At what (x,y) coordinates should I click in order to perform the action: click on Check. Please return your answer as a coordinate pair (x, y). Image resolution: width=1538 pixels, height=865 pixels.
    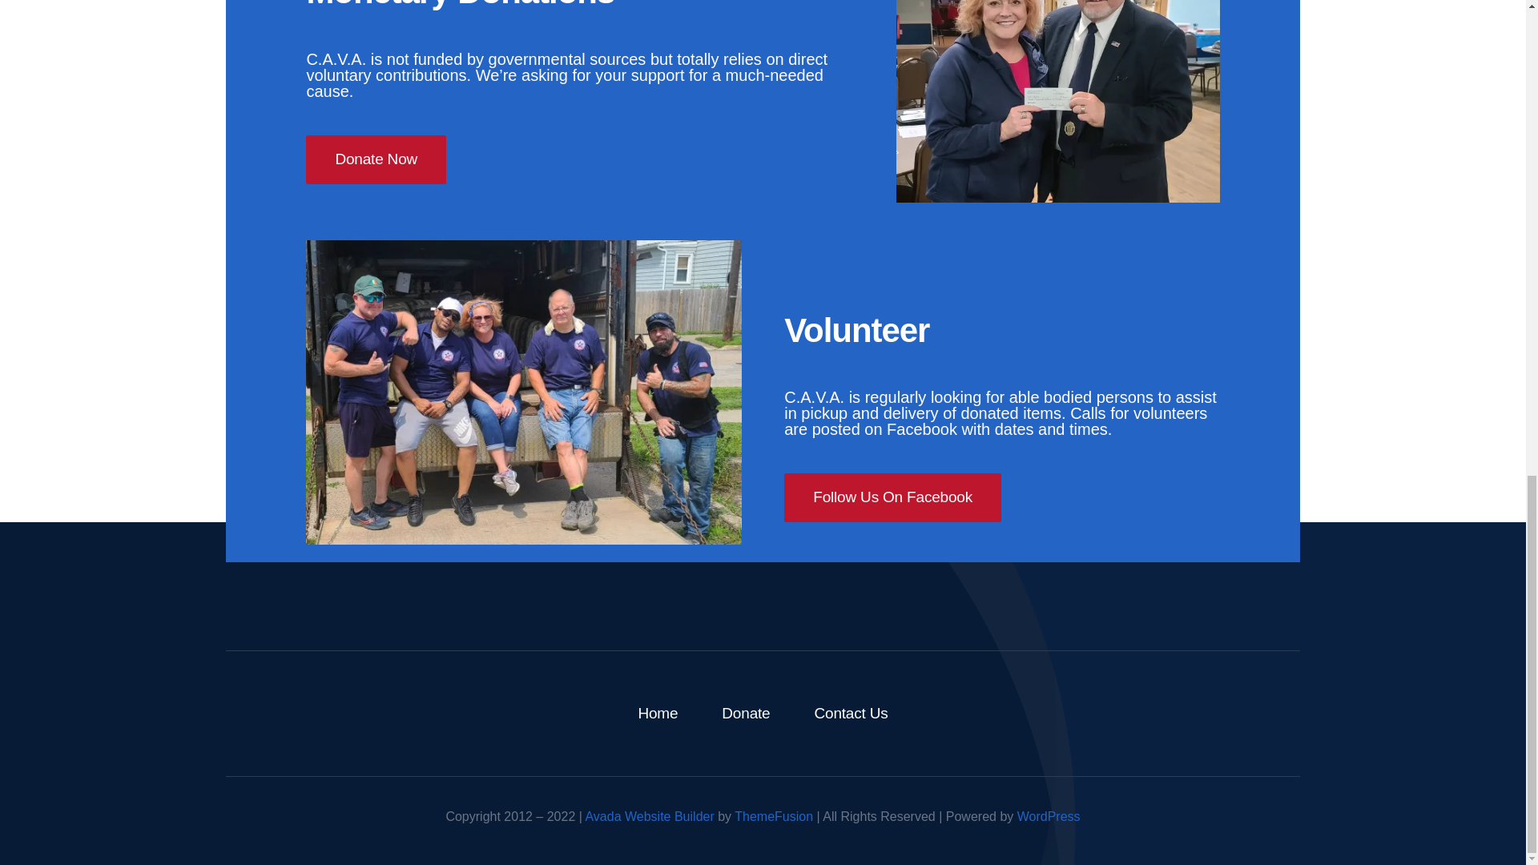
    Looking at the image, I should click on (1057, 101).